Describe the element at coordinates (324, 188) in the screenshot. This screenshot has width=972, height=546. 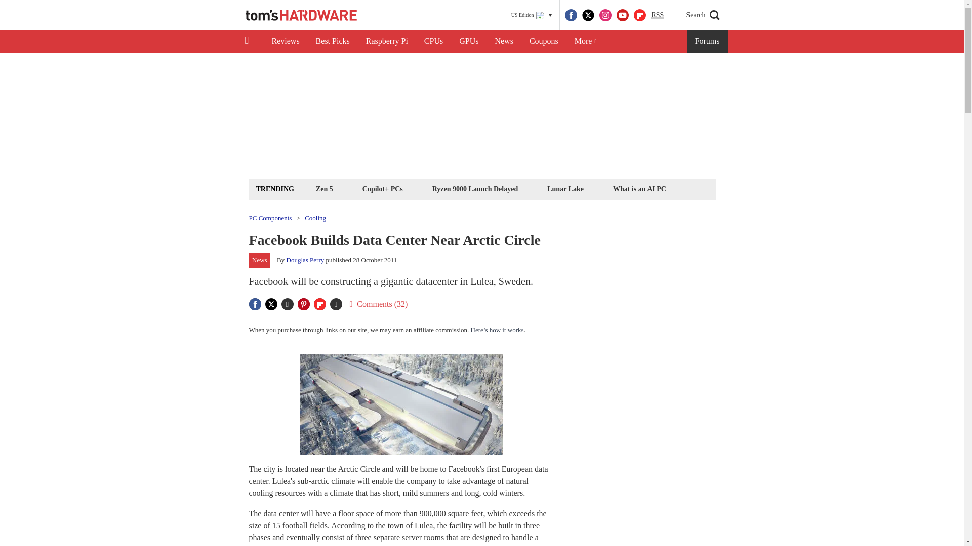
I see `Zen 5` at that location.